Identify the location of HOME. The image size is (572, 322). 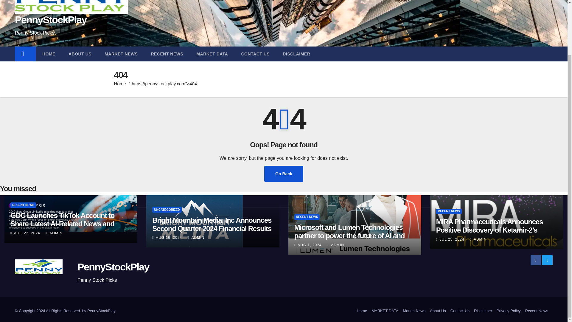
(49, 54).